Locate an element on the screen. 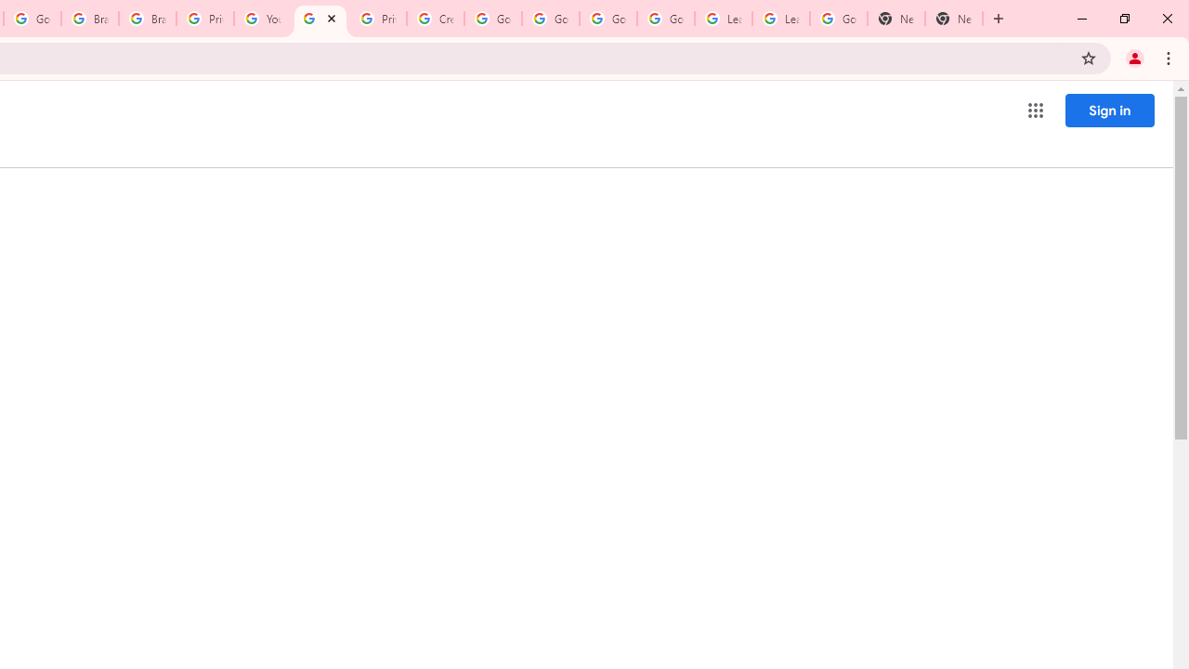 The height and width of the screenshot is (669, 1189). Google Account Help is located at coordinates (608, 19).